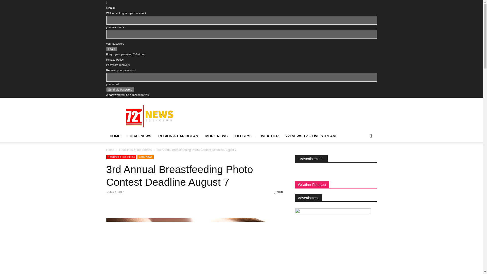  I want to click on Send My Password, so click(120, 89).